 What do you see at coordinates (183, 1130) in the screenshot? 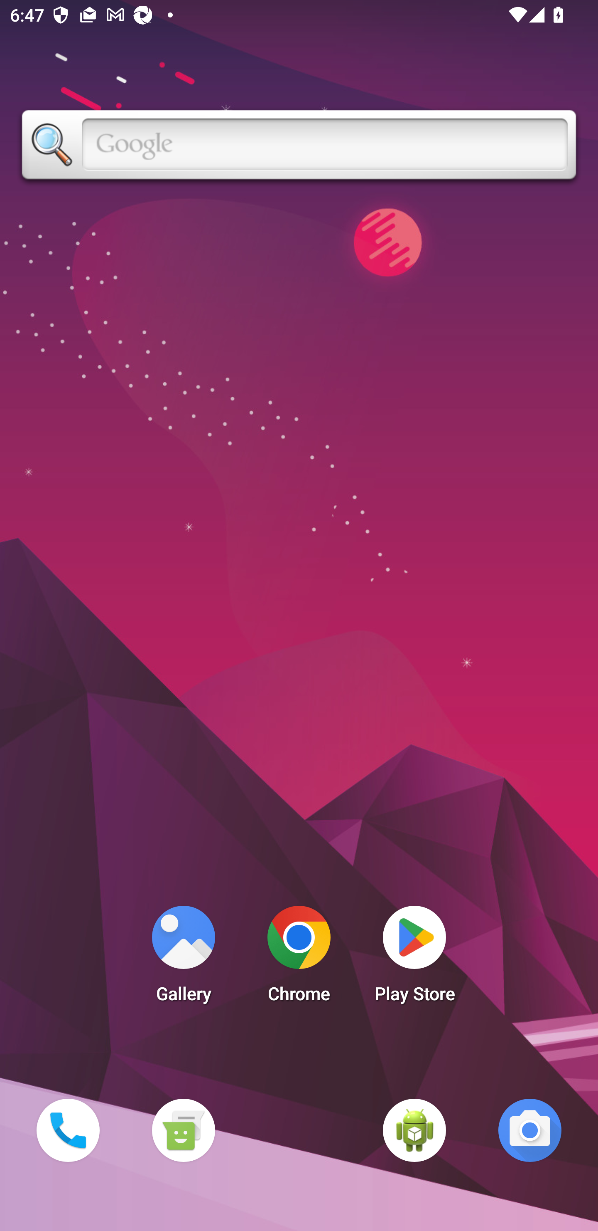
I see `Messaging` at bounding box center [183, 1130].